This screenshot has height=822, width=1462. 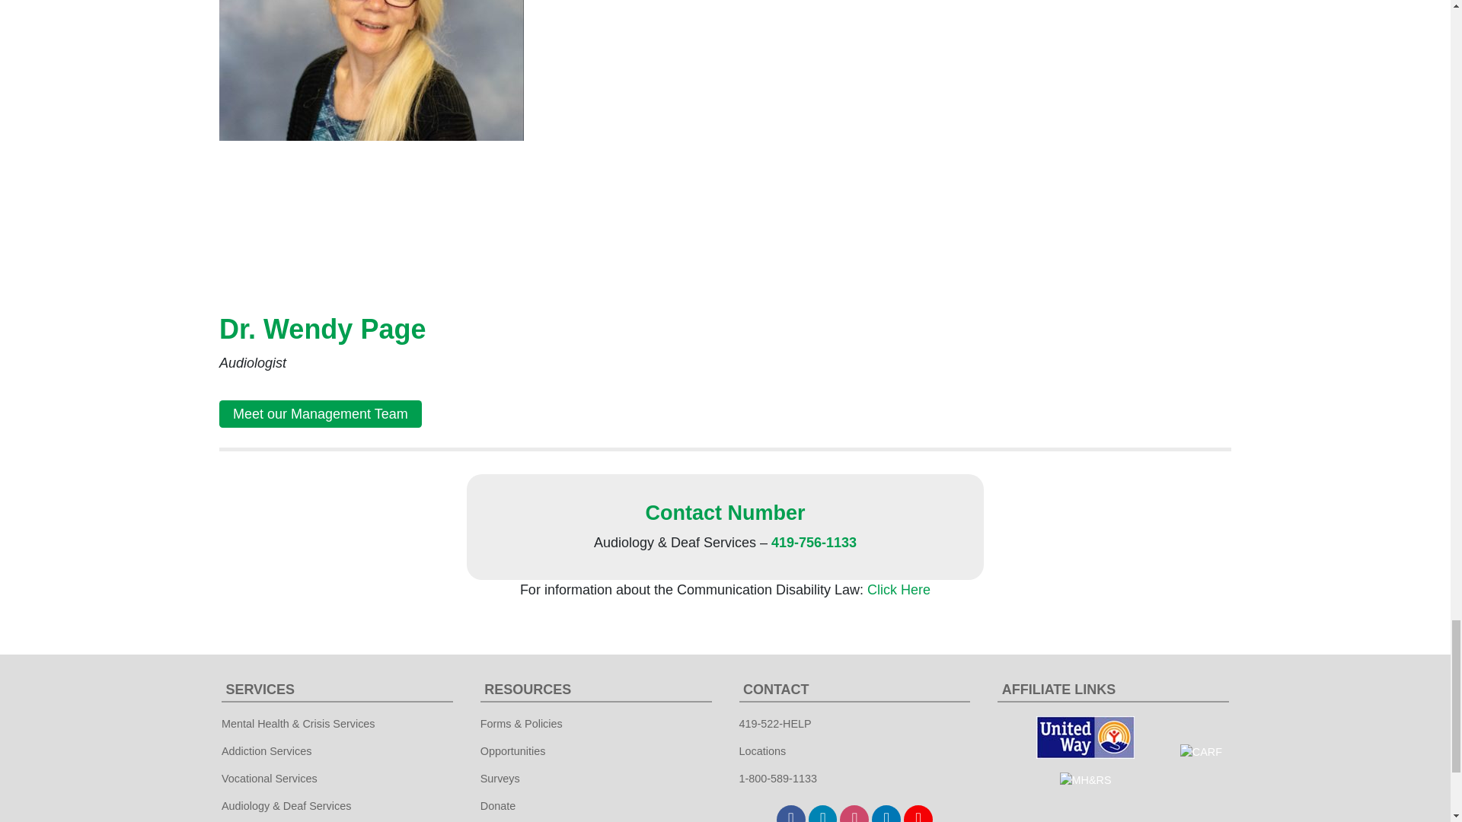 I want to click on 419-756-1133, so click(x=814, y=542).